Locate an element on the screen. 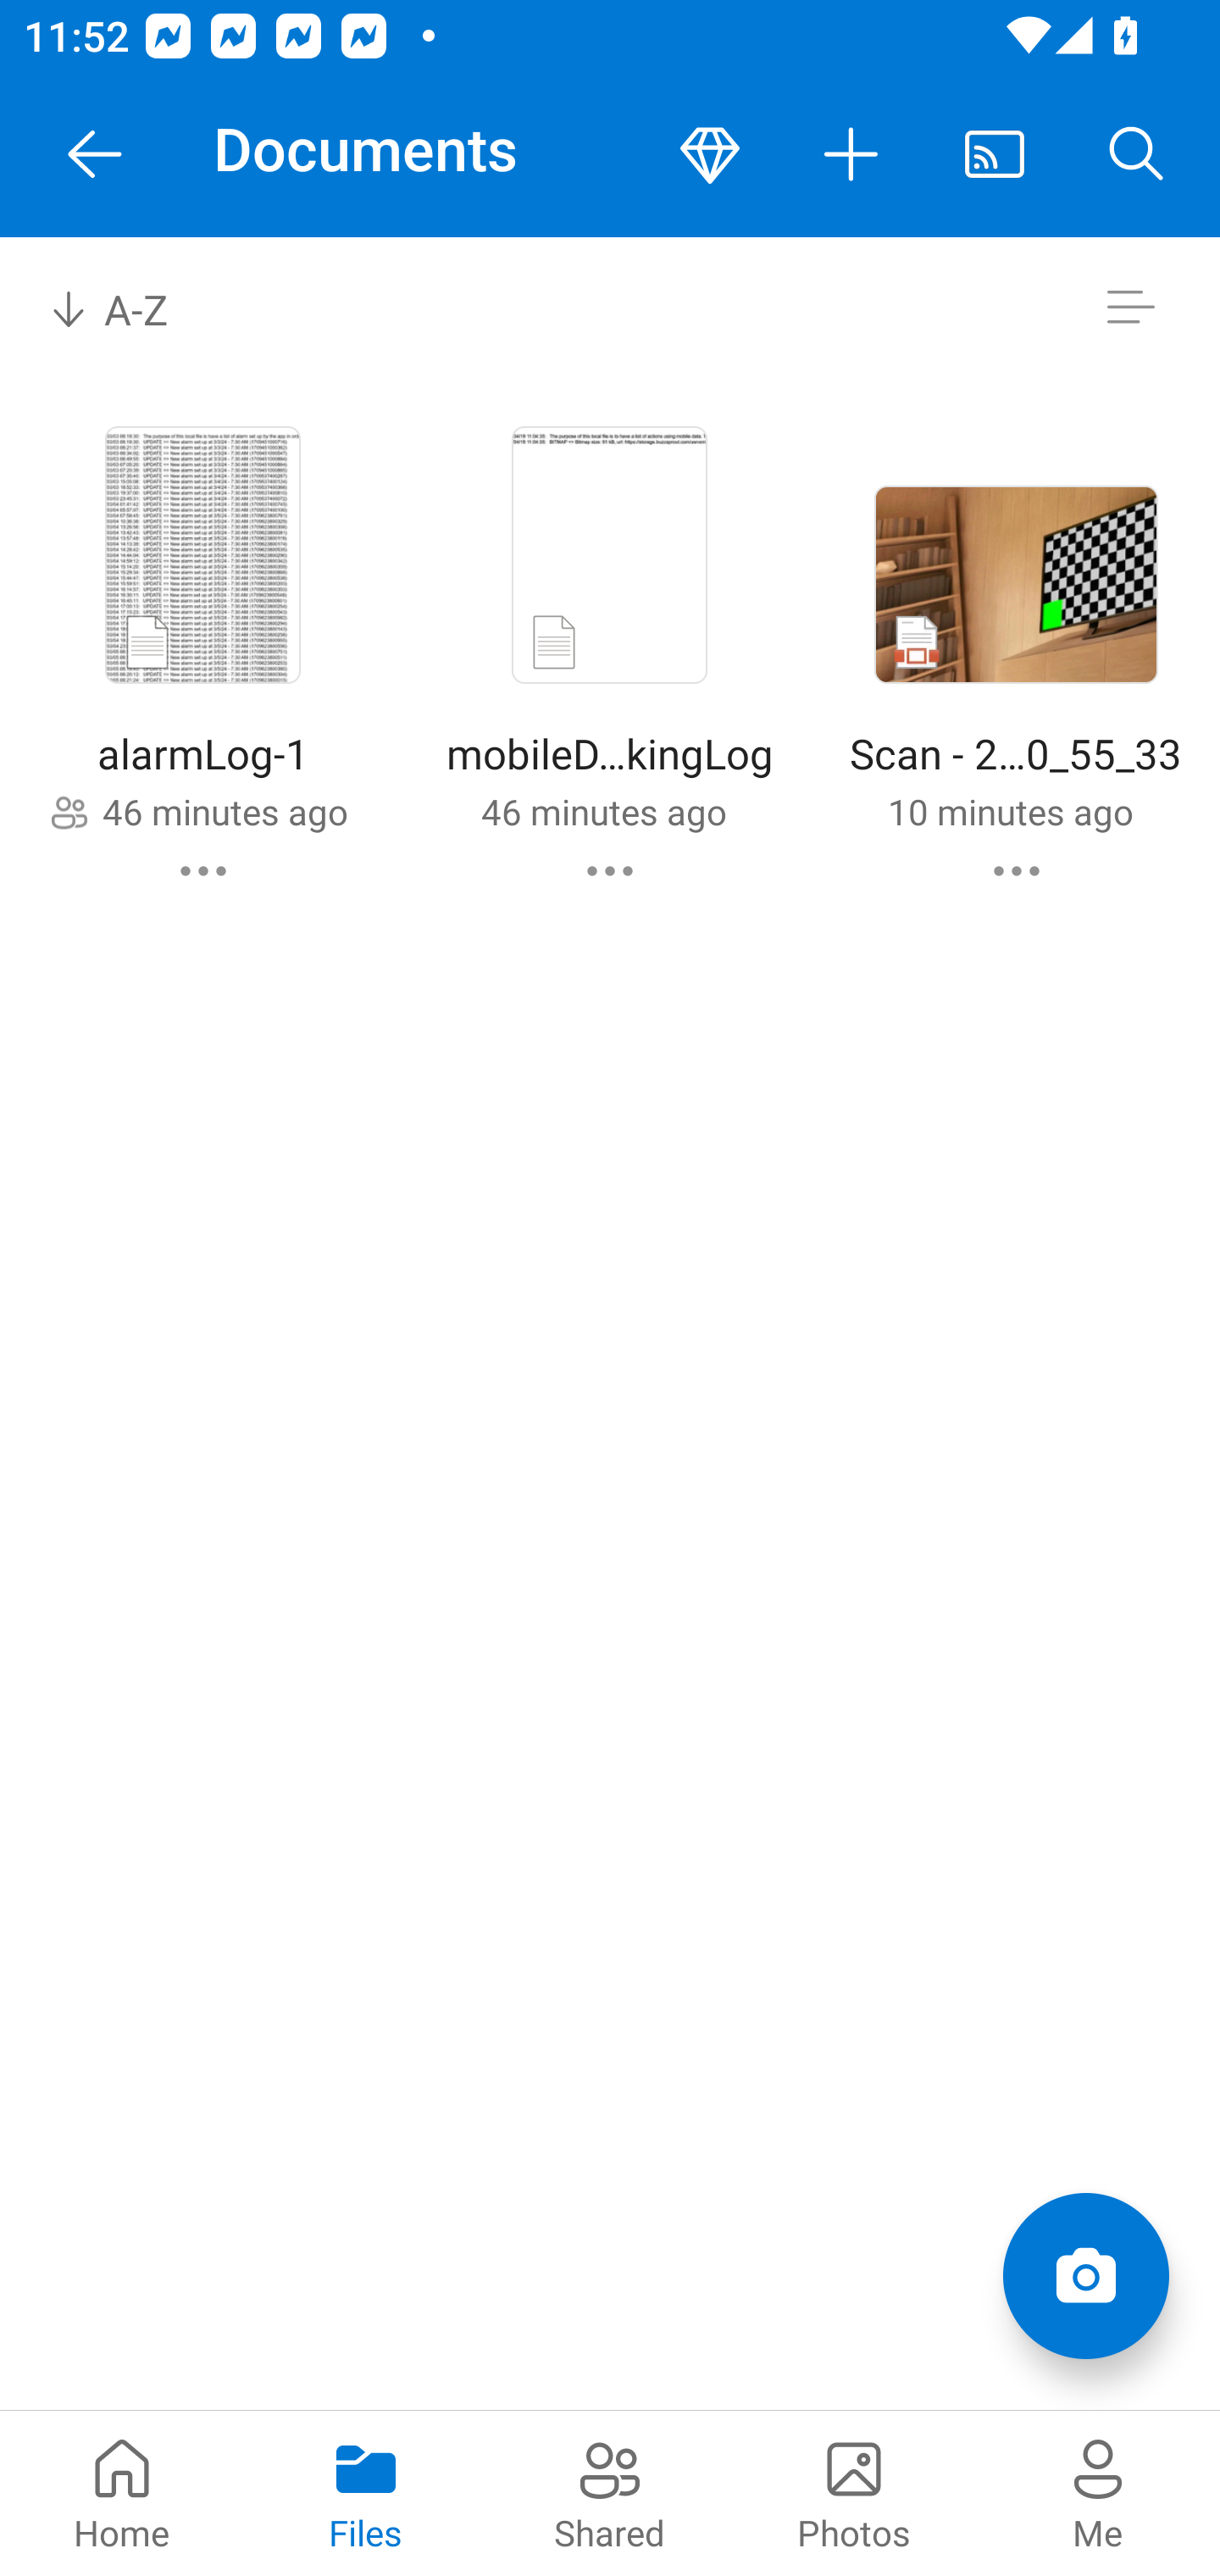 This screenshot has height=2576, width=1220. Cast. Disconnected is located at coordinates (995, 154).